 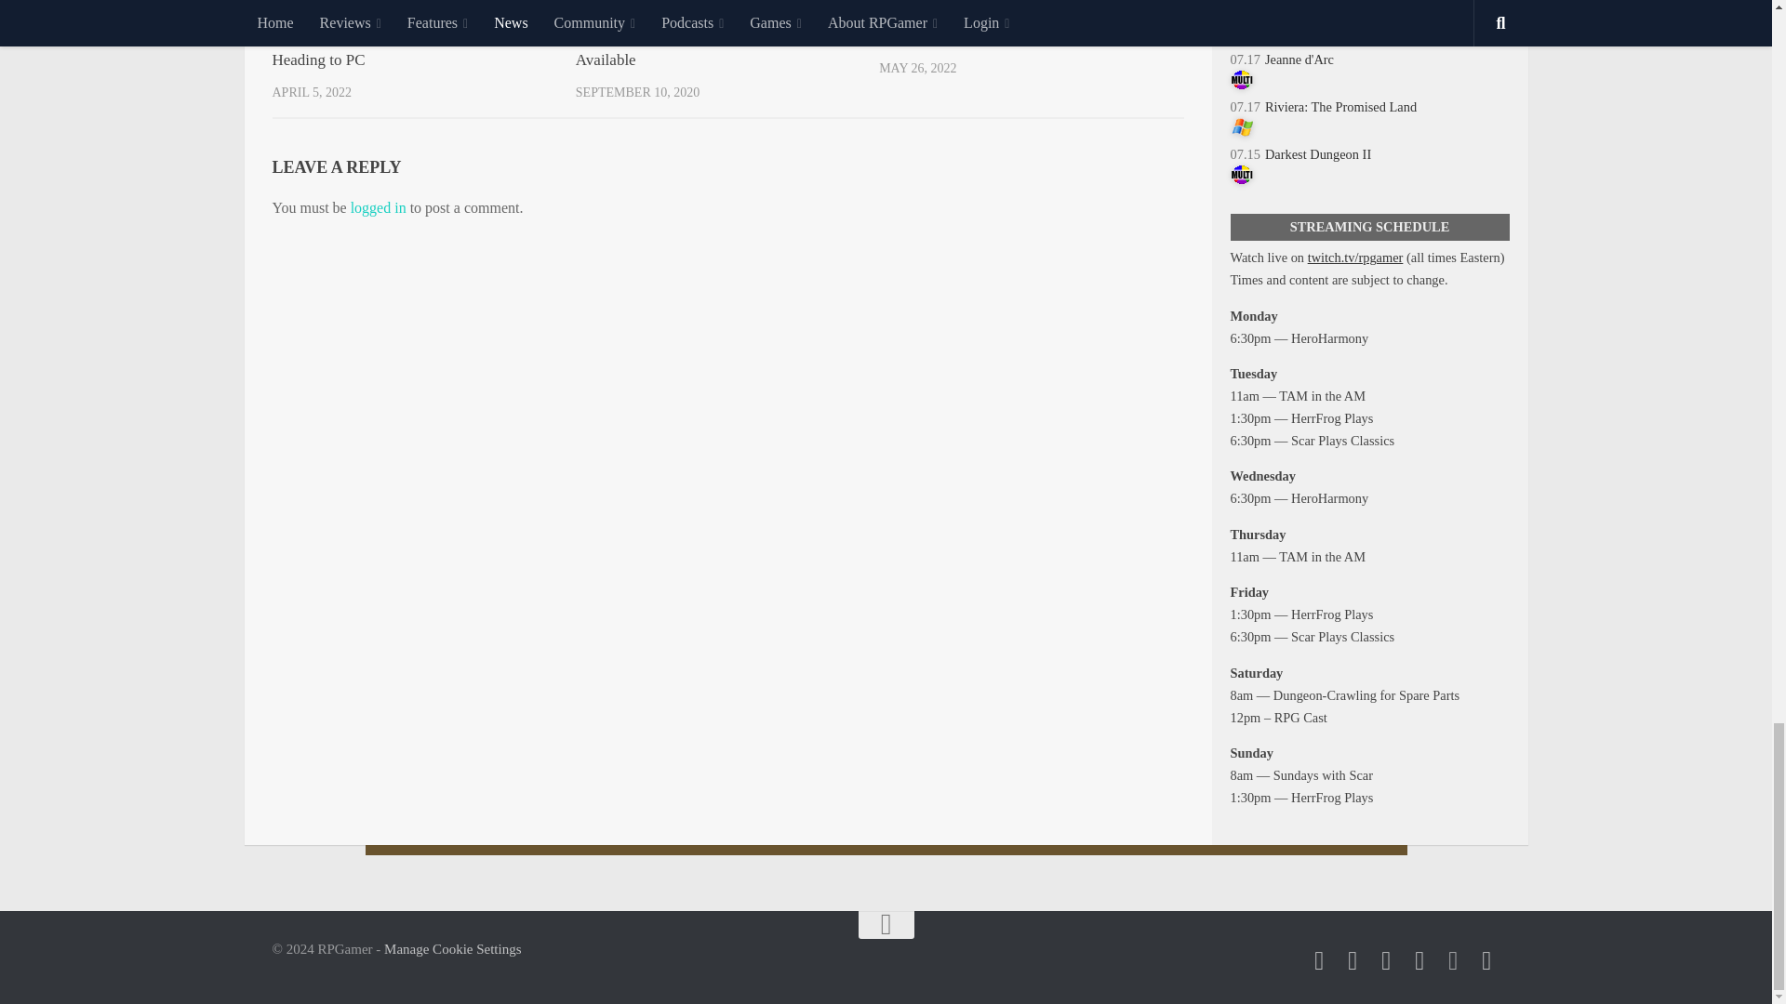 What do you see at coordinates (1353, 960) in the screenshot?
I see `Follow us on Facebook` at bounding box center [1353, 960].